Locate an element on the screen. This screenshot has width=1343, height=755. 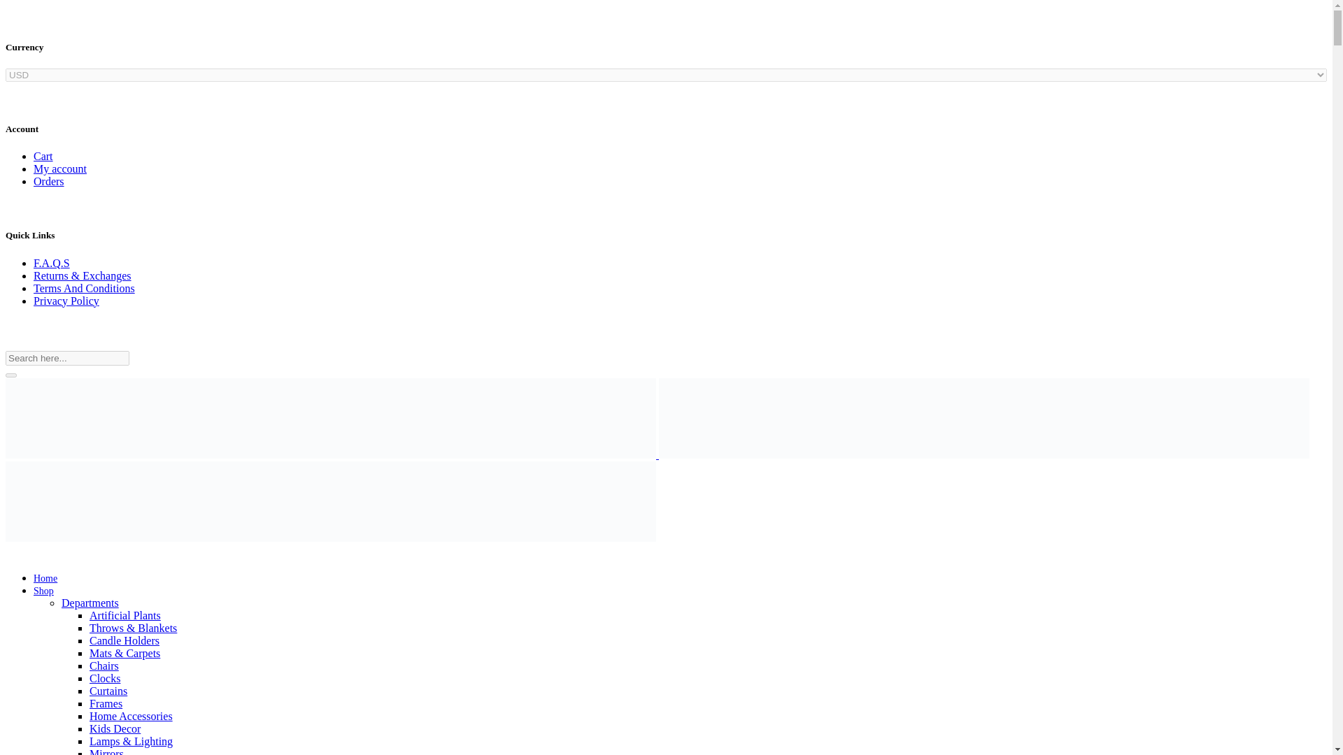
Privacy Policy is located at coordinates (66, 301).